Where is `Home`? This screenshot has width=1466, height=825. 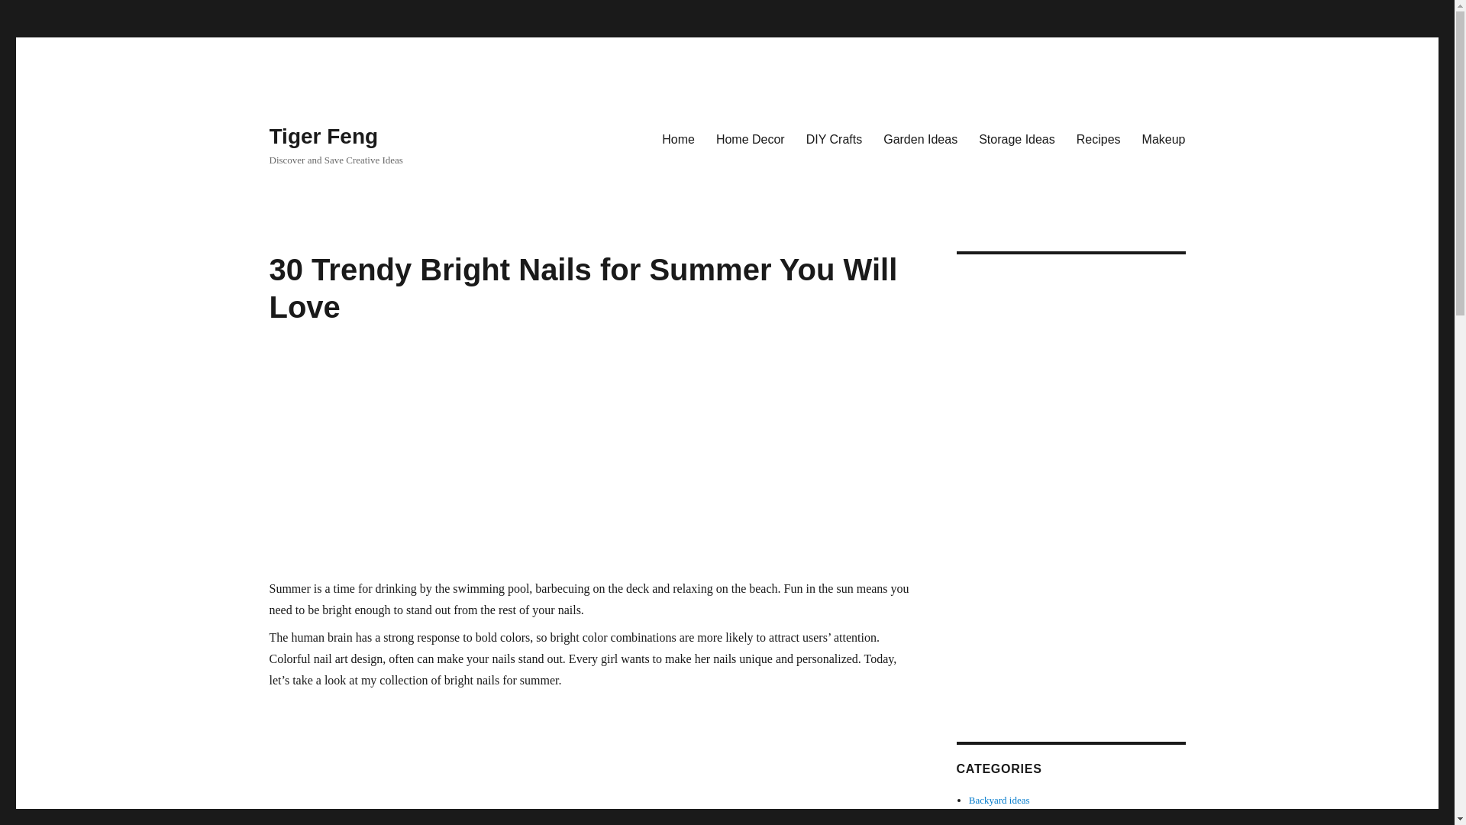 Home is located at coordinates (678, 139).